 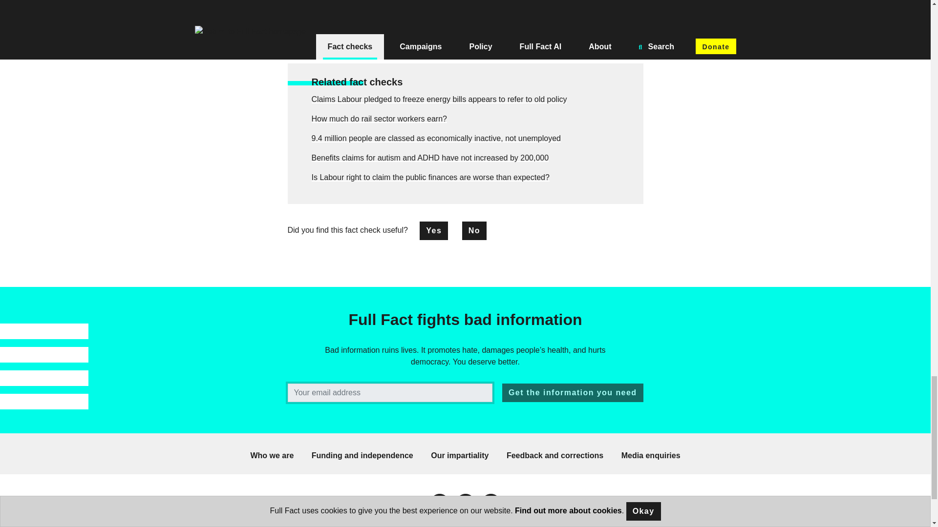 I want to click on Link opens in a new window, so click(x=490, y=503).